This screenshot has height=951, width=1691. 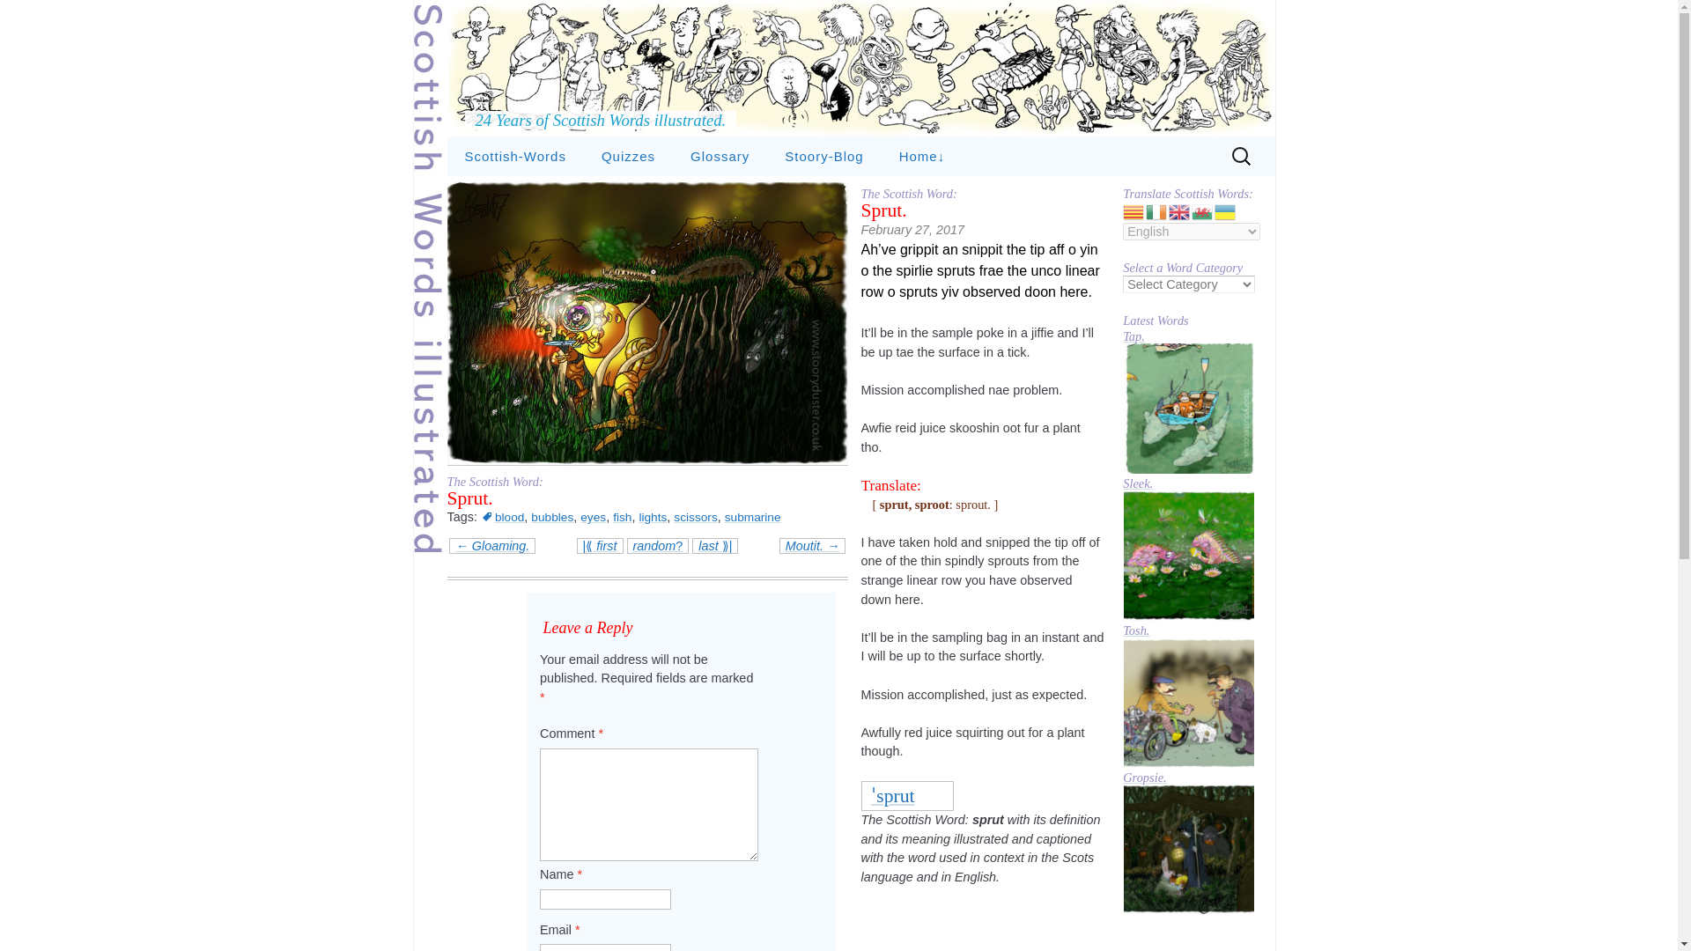 I want to click on submarine, so click(x=753, y=517).